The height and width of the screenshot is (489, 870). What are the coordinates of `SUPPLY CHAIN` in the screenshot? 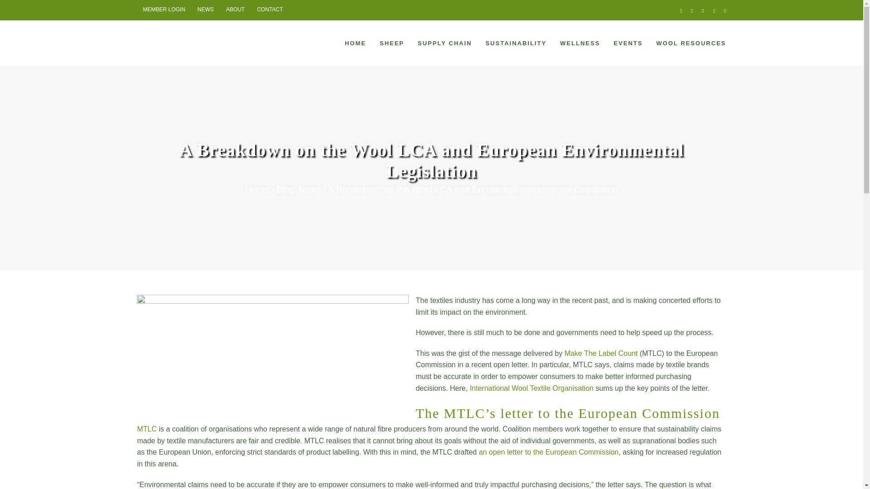 It's located at (444, 43).